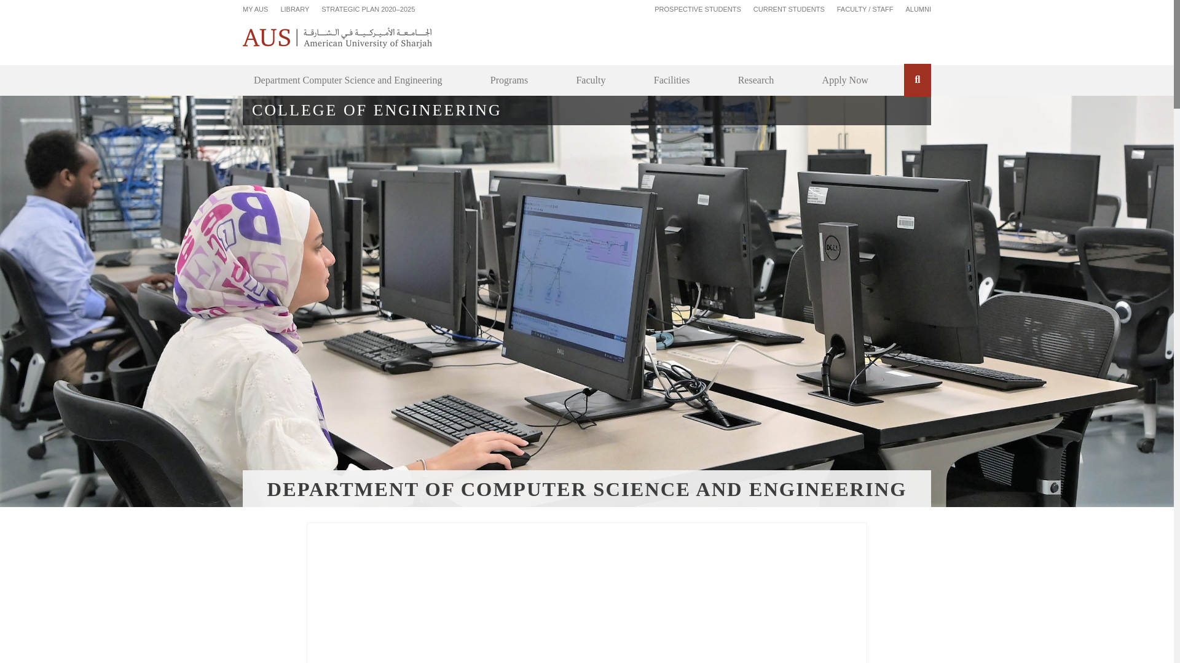  What do you see at coordinates (586, 110) in the screenshot?
I see `COLLEGE OF ENGINEERING` at bounding box center [586, 110].